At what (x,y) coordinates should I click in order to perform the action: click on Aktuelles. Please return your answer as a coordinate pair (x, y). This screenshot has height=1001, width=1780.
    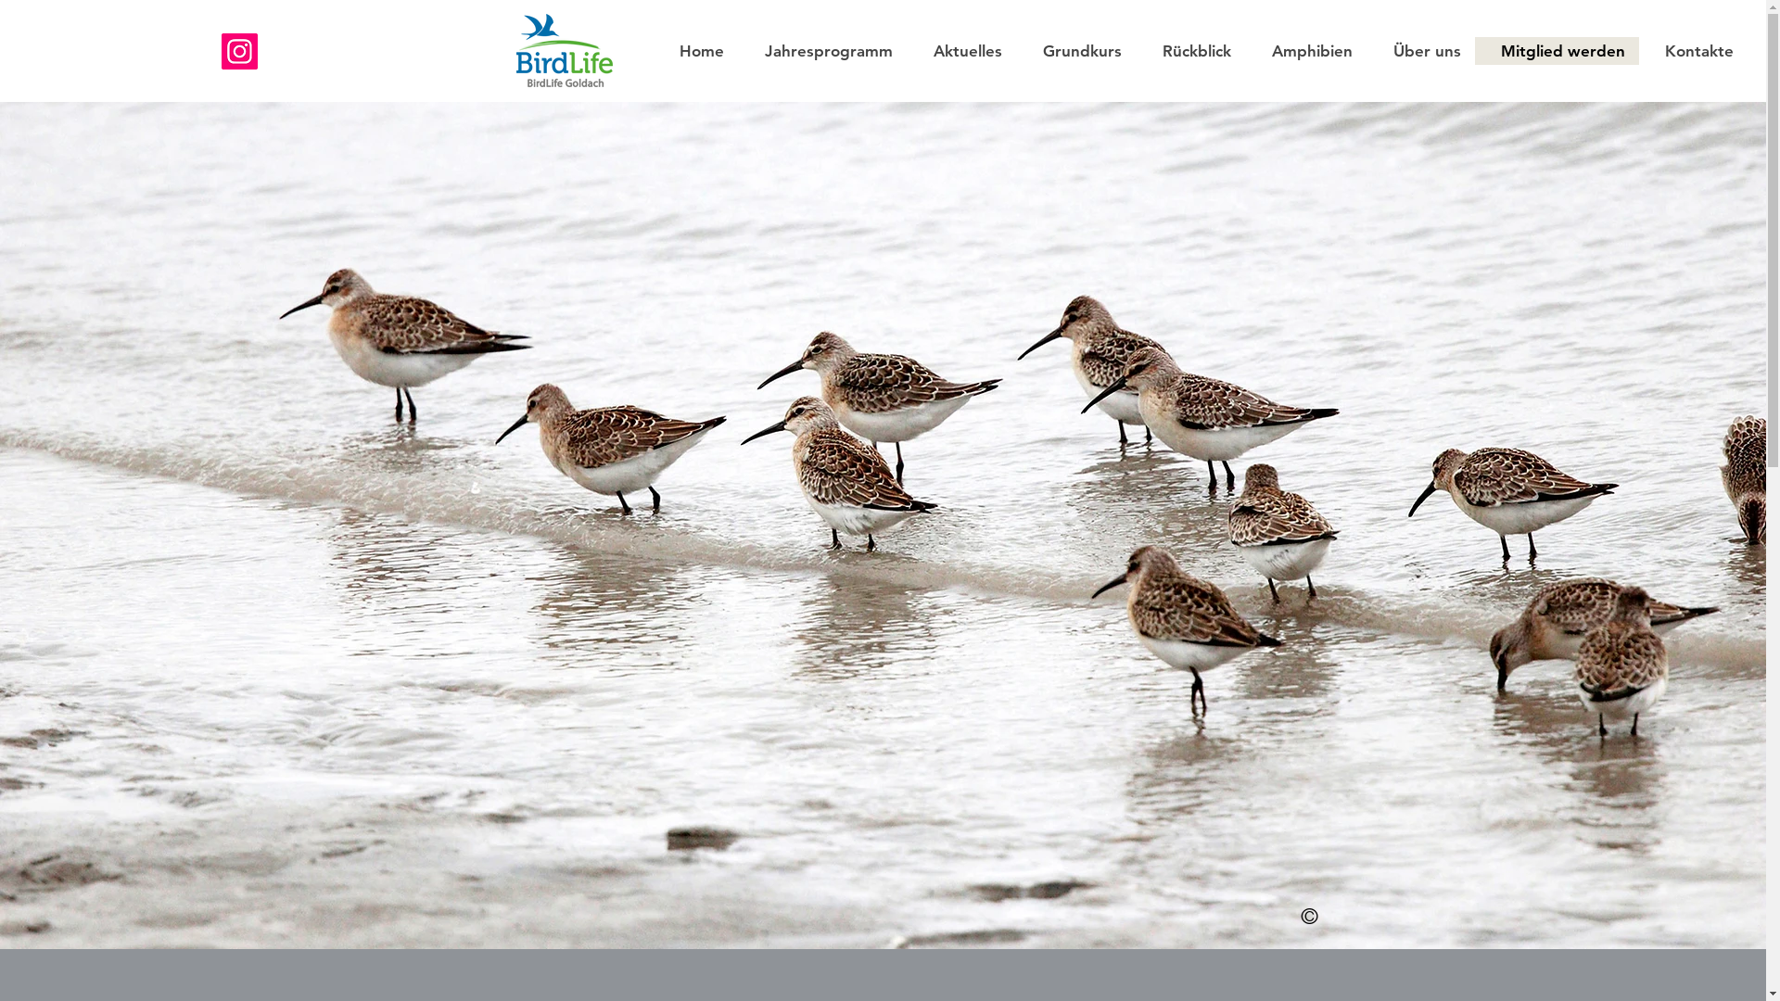
    Looking at the image, I should click on (961, 51).